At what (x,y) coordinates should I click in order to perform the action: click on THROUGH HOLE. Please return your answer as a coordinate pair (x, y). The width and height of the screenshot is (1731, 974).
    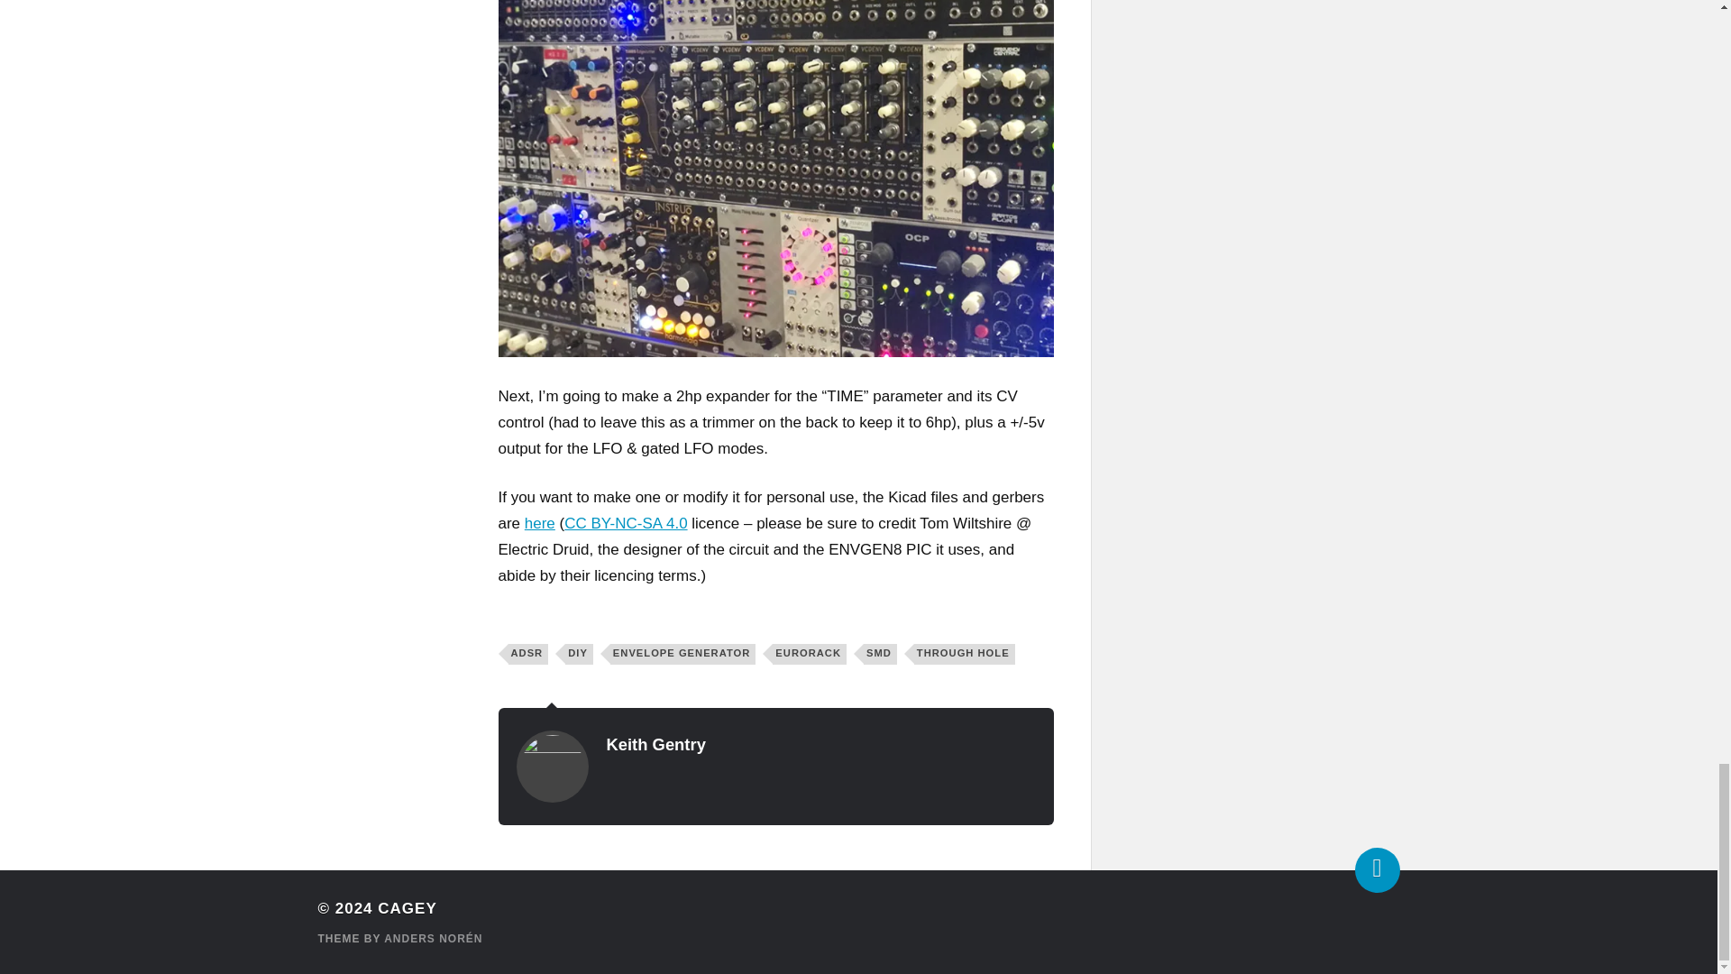
    Looking at the image, I should click on (964, 653).